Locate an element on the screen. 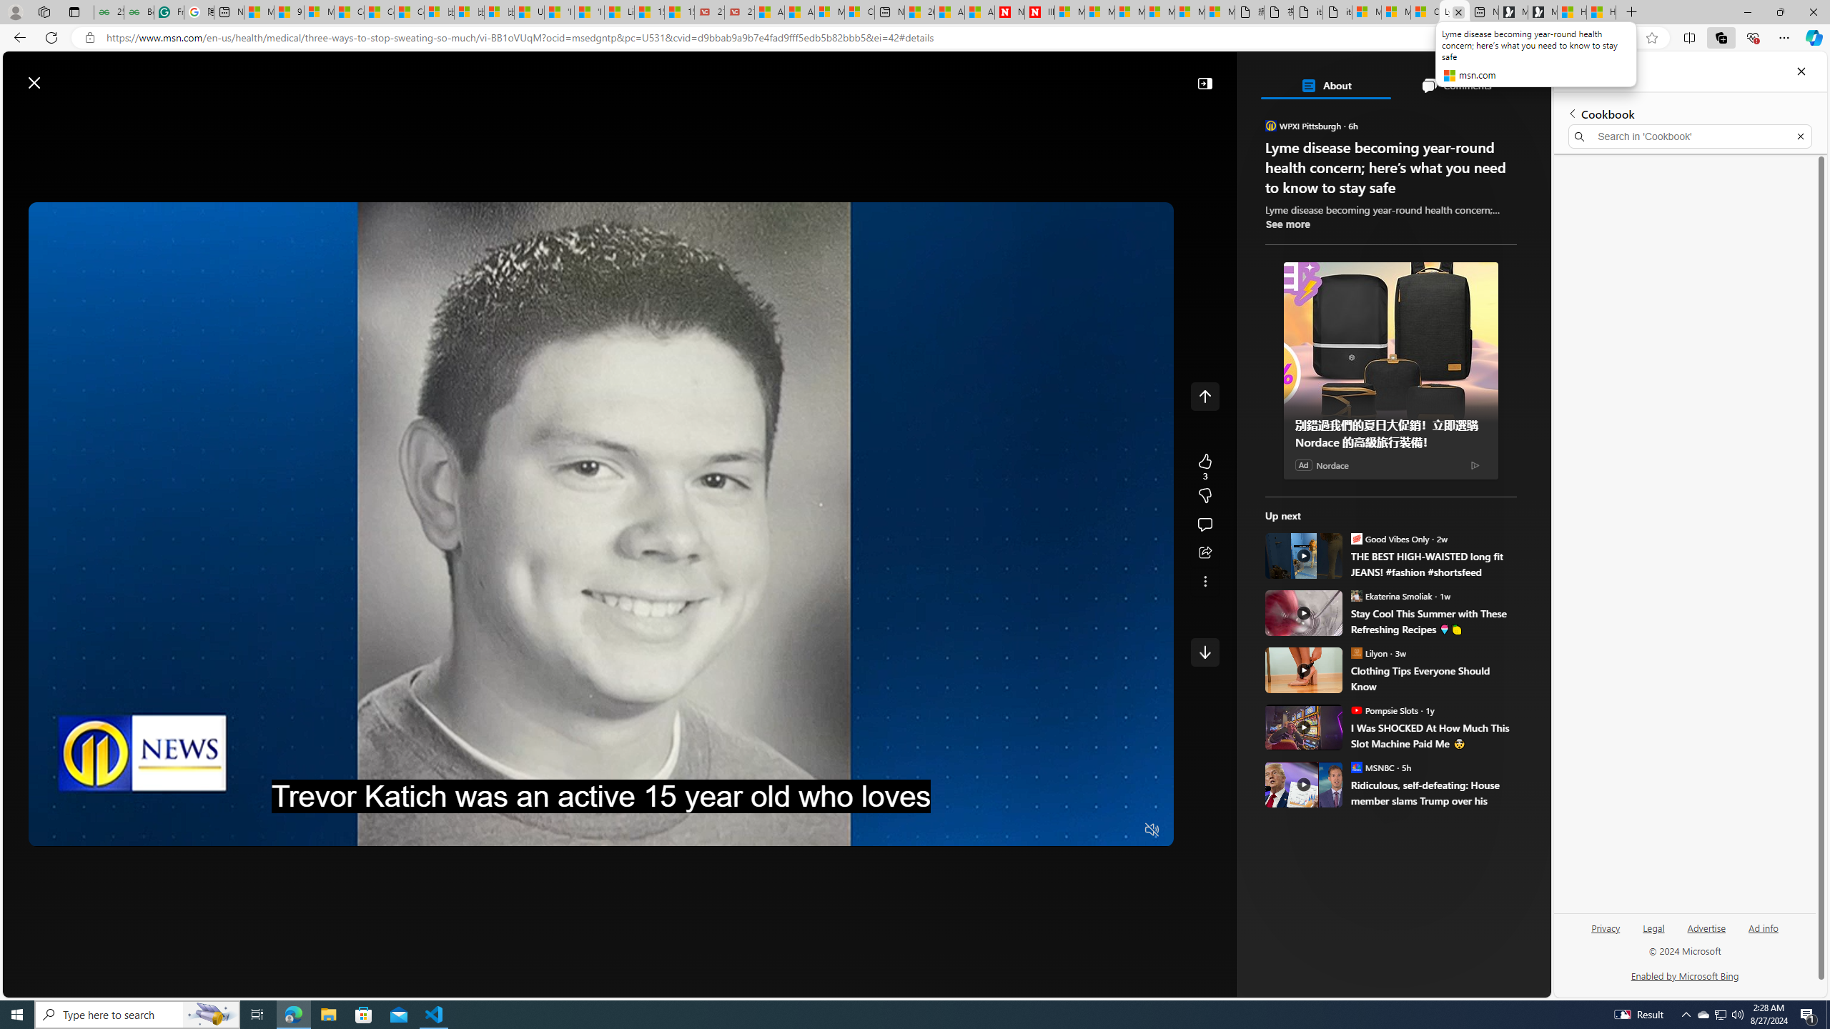 The image size is (1830, 1029). Open Copilot is located at coordinates (1031, 76).